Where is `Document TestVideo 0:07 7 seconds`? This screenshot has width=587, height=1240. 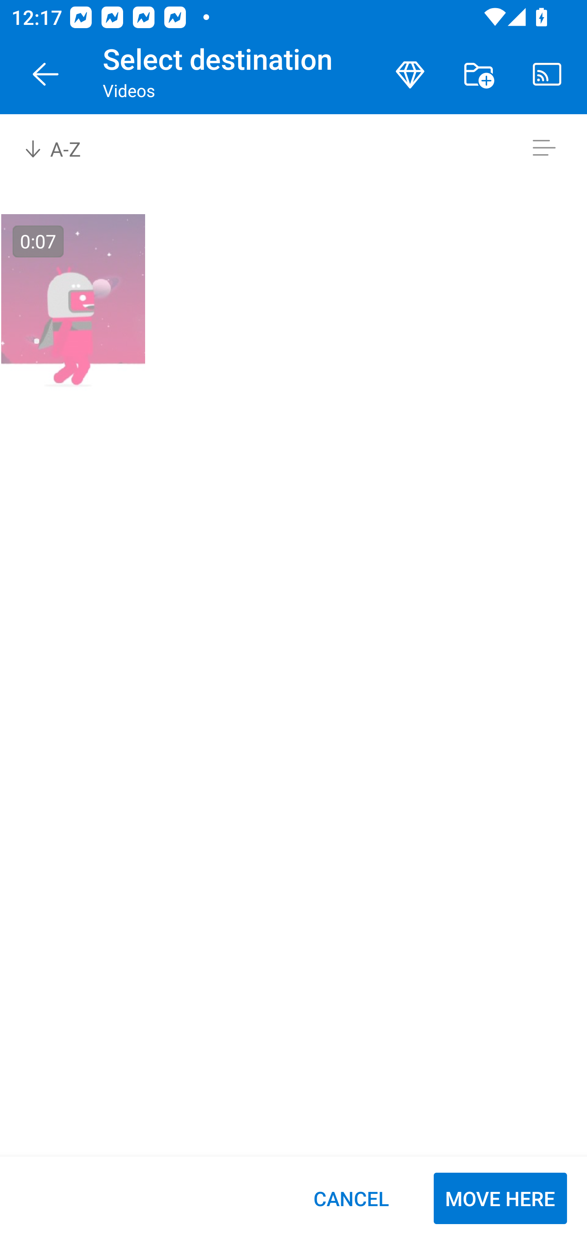
Document TestVideo 0:07 7 seconds is located at coordinates (73, 312).